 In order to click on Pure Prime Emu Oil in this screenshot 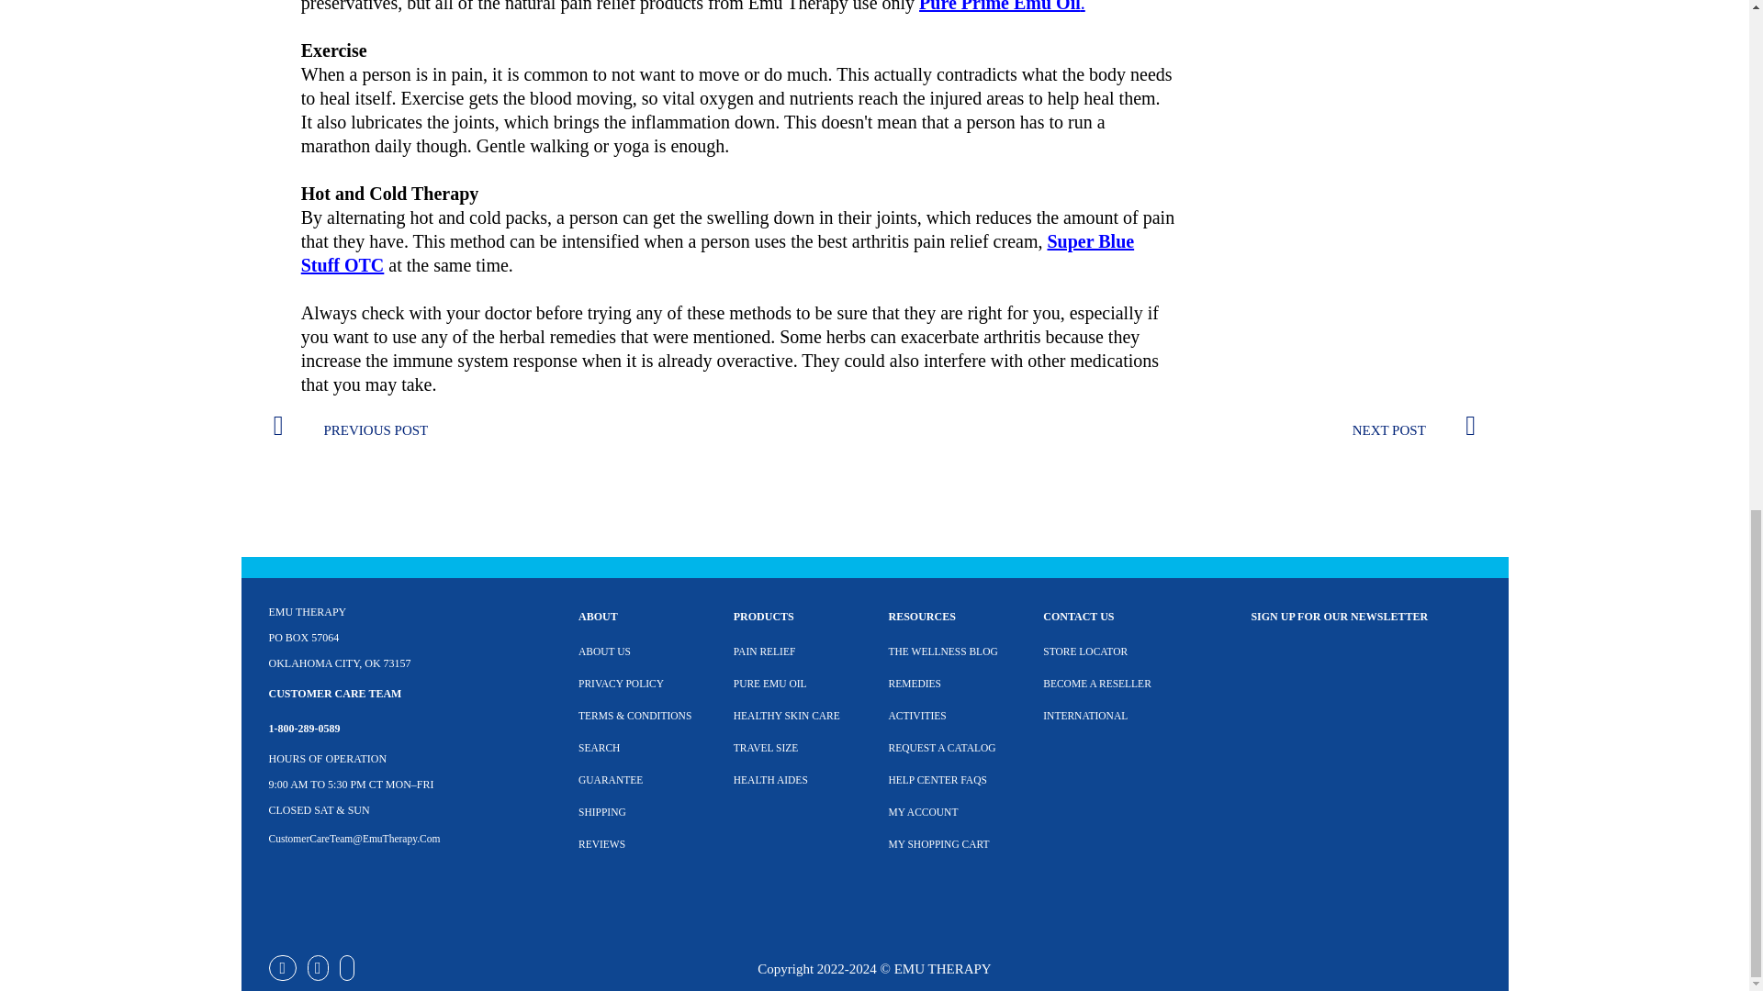, I will do `click(999, 6)`.